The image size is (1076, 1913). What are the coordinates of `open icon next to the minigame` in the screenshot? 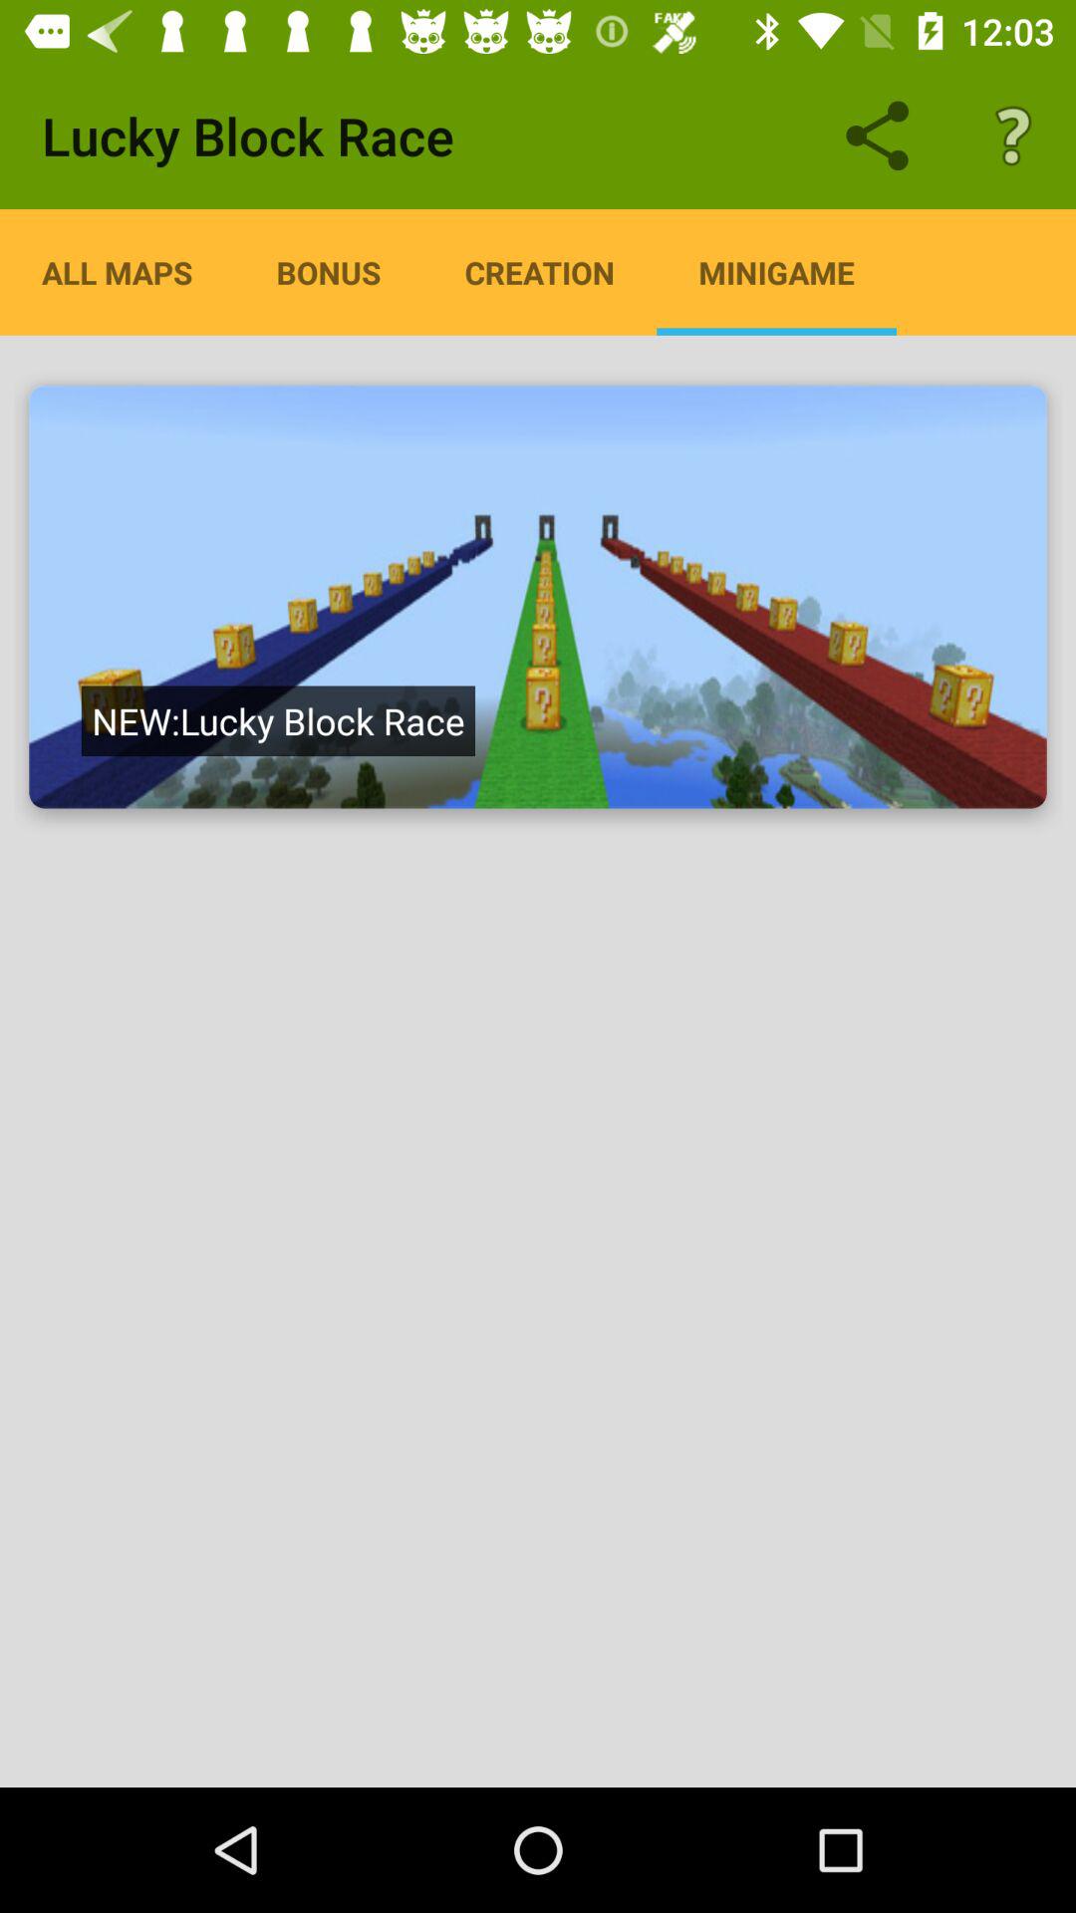 It's located at (540, 272).